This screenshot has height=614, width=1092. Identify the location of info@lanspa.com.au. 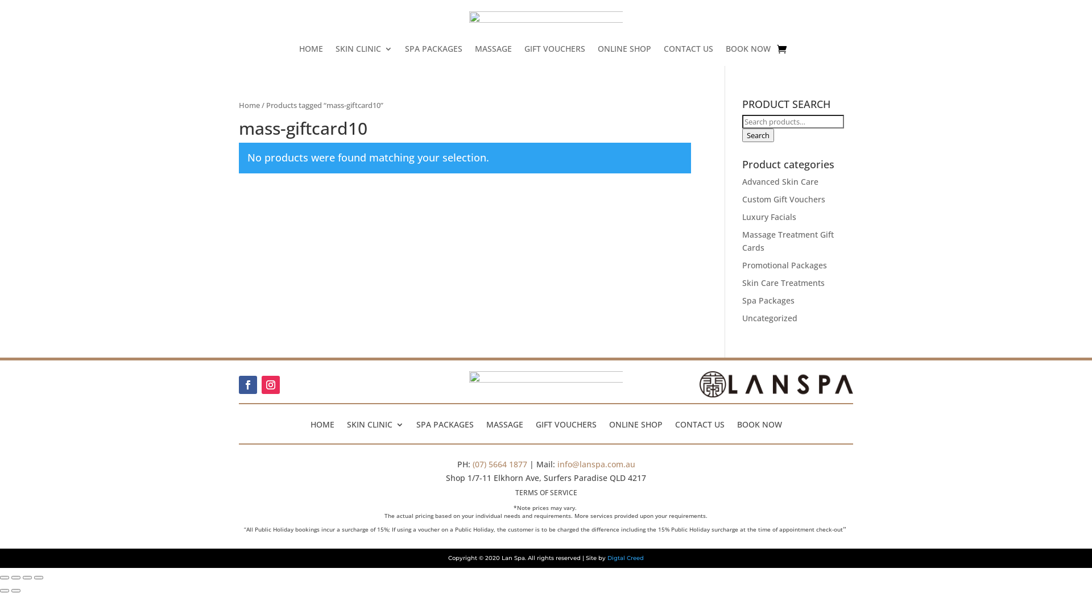
(596, 464).